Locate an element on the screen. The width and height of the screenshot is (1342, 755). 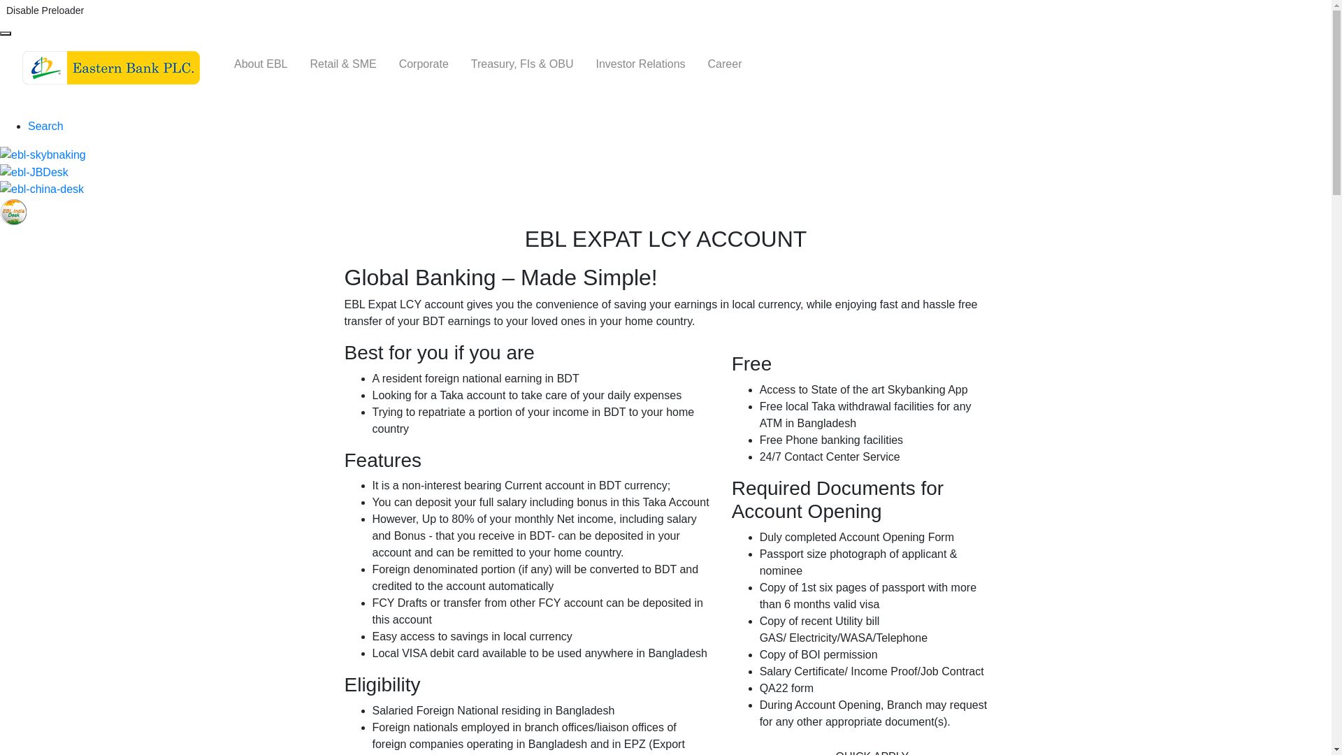
Corporate is located at coordinates (424, 64).